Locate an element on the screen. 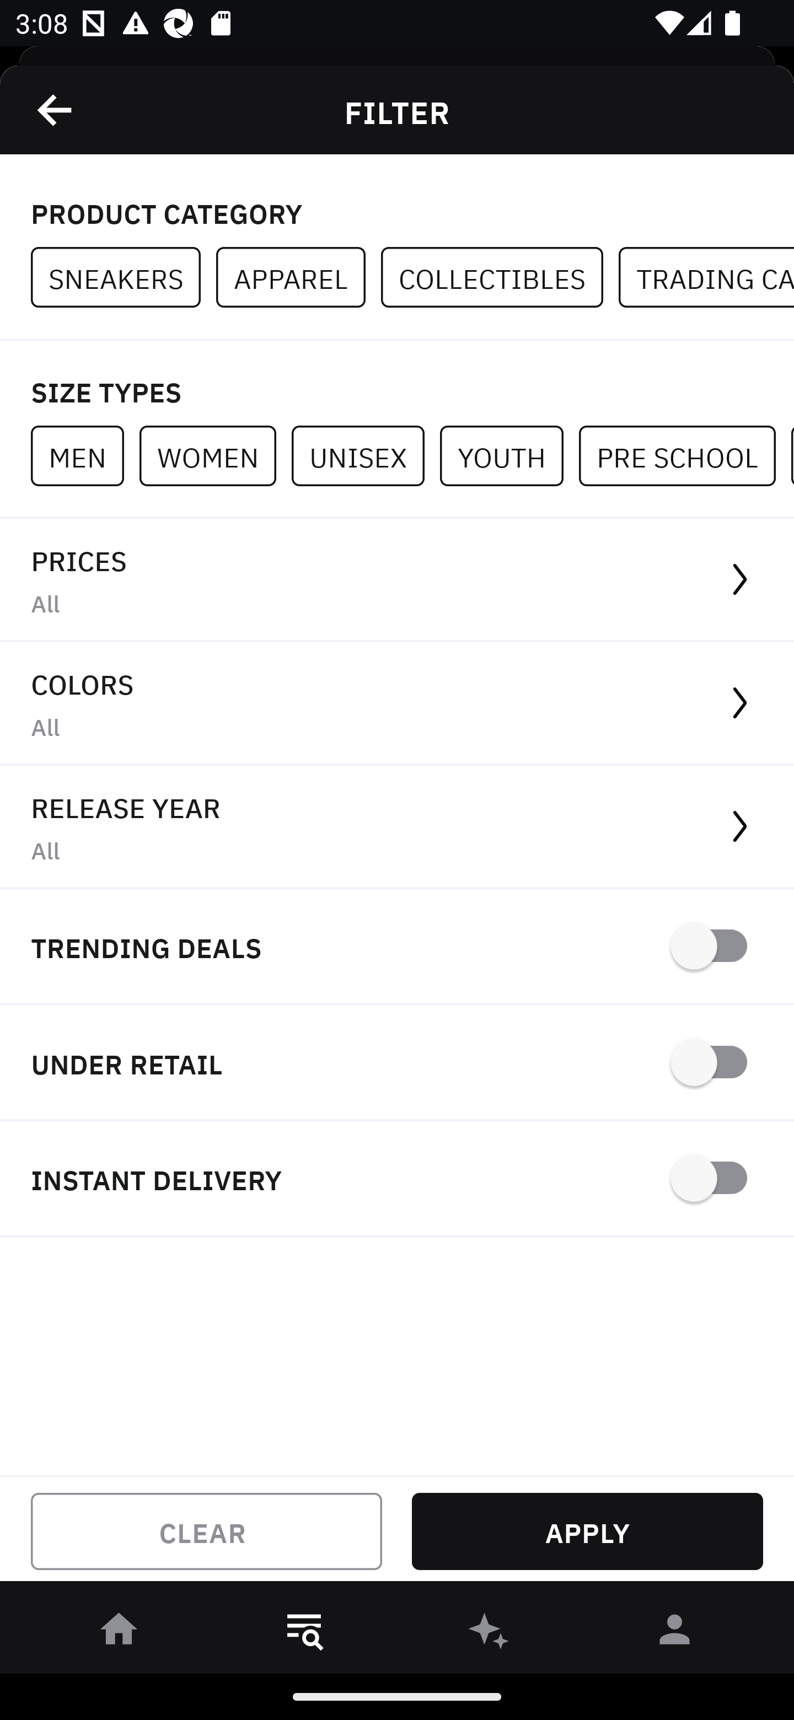 The height and width of the screenshot is (1720, 794). APPLY is located at coordinates (587, 1531).